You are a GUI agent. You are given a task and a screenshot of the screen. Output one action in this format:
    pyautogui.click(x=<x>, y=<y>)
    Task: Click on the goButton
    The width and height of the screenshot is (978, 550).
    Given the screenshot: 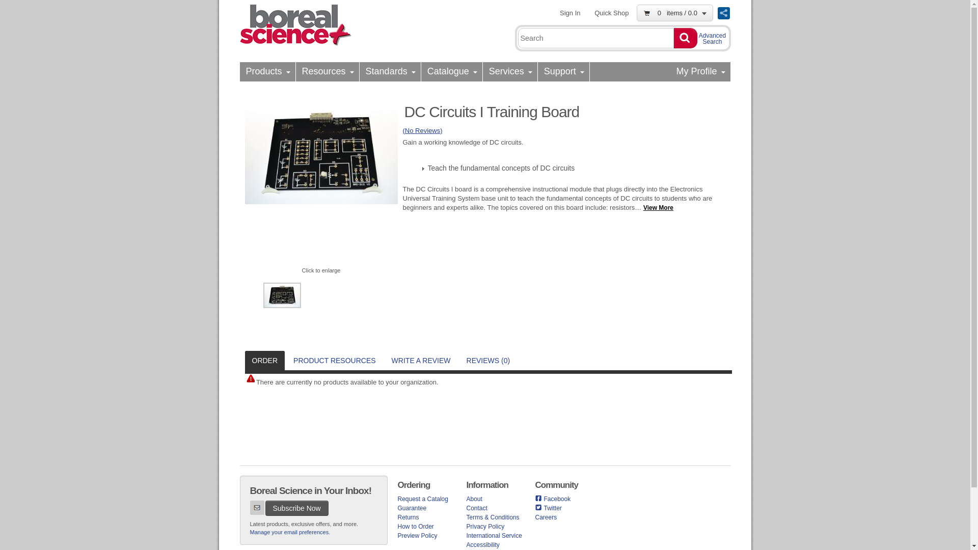 What is the action you would take?
    pyautogui.click(x=685, y=38)
    